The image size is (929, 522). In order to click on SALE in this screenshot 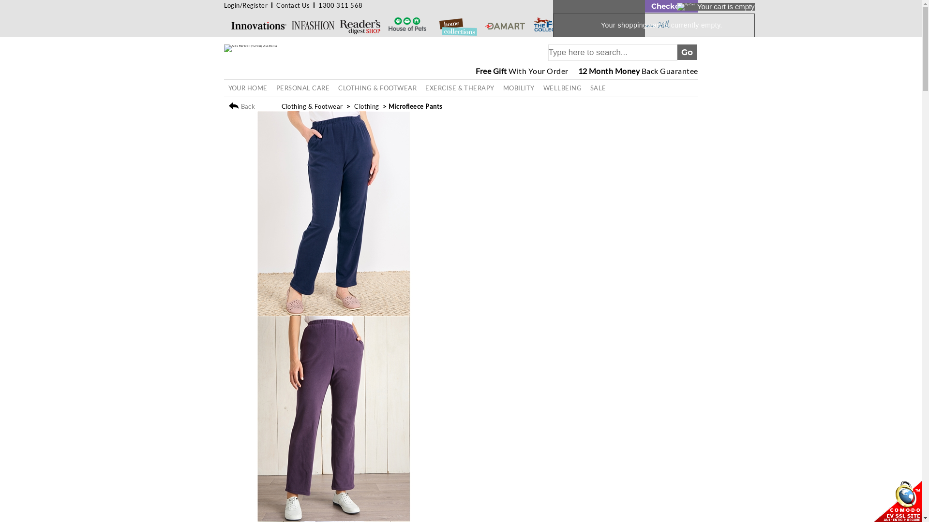, I will do `click(598, 88)`.